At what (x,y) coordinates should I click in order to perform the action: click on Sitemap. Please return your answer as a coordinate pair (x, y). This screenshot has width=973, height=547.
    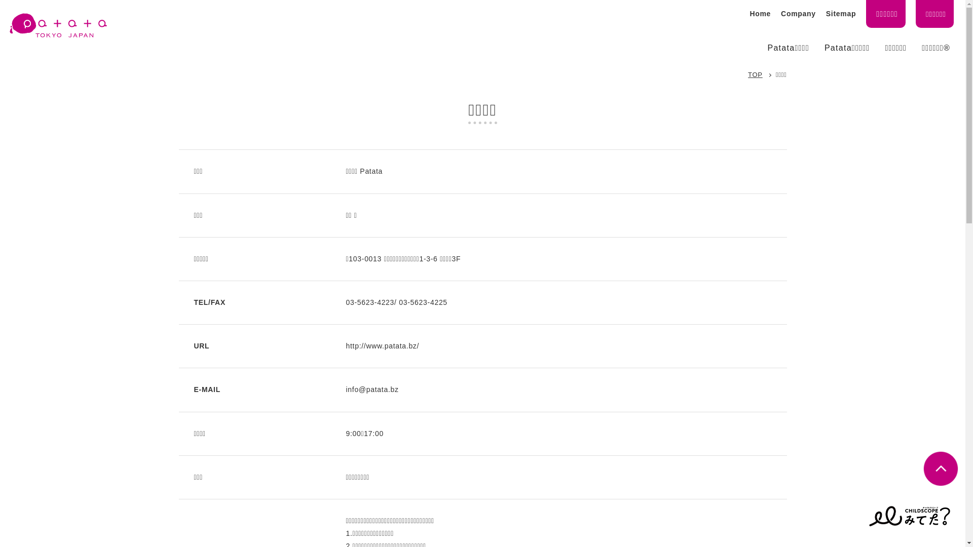
    Looking at the image, I should click on (841, 14).